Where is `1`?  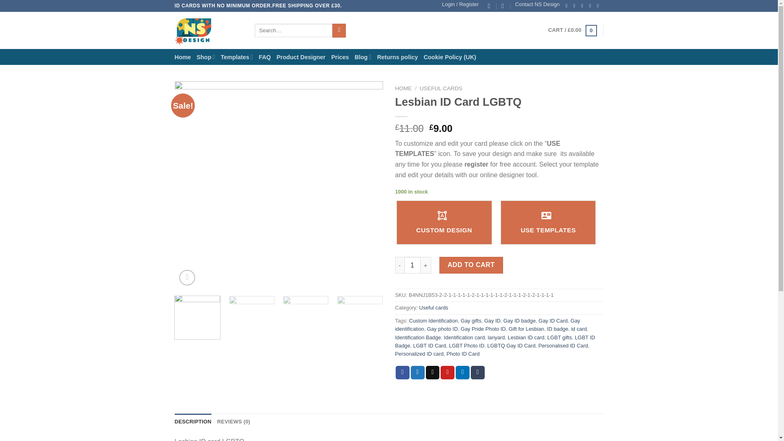 1 is located at coordinates (412, 265).